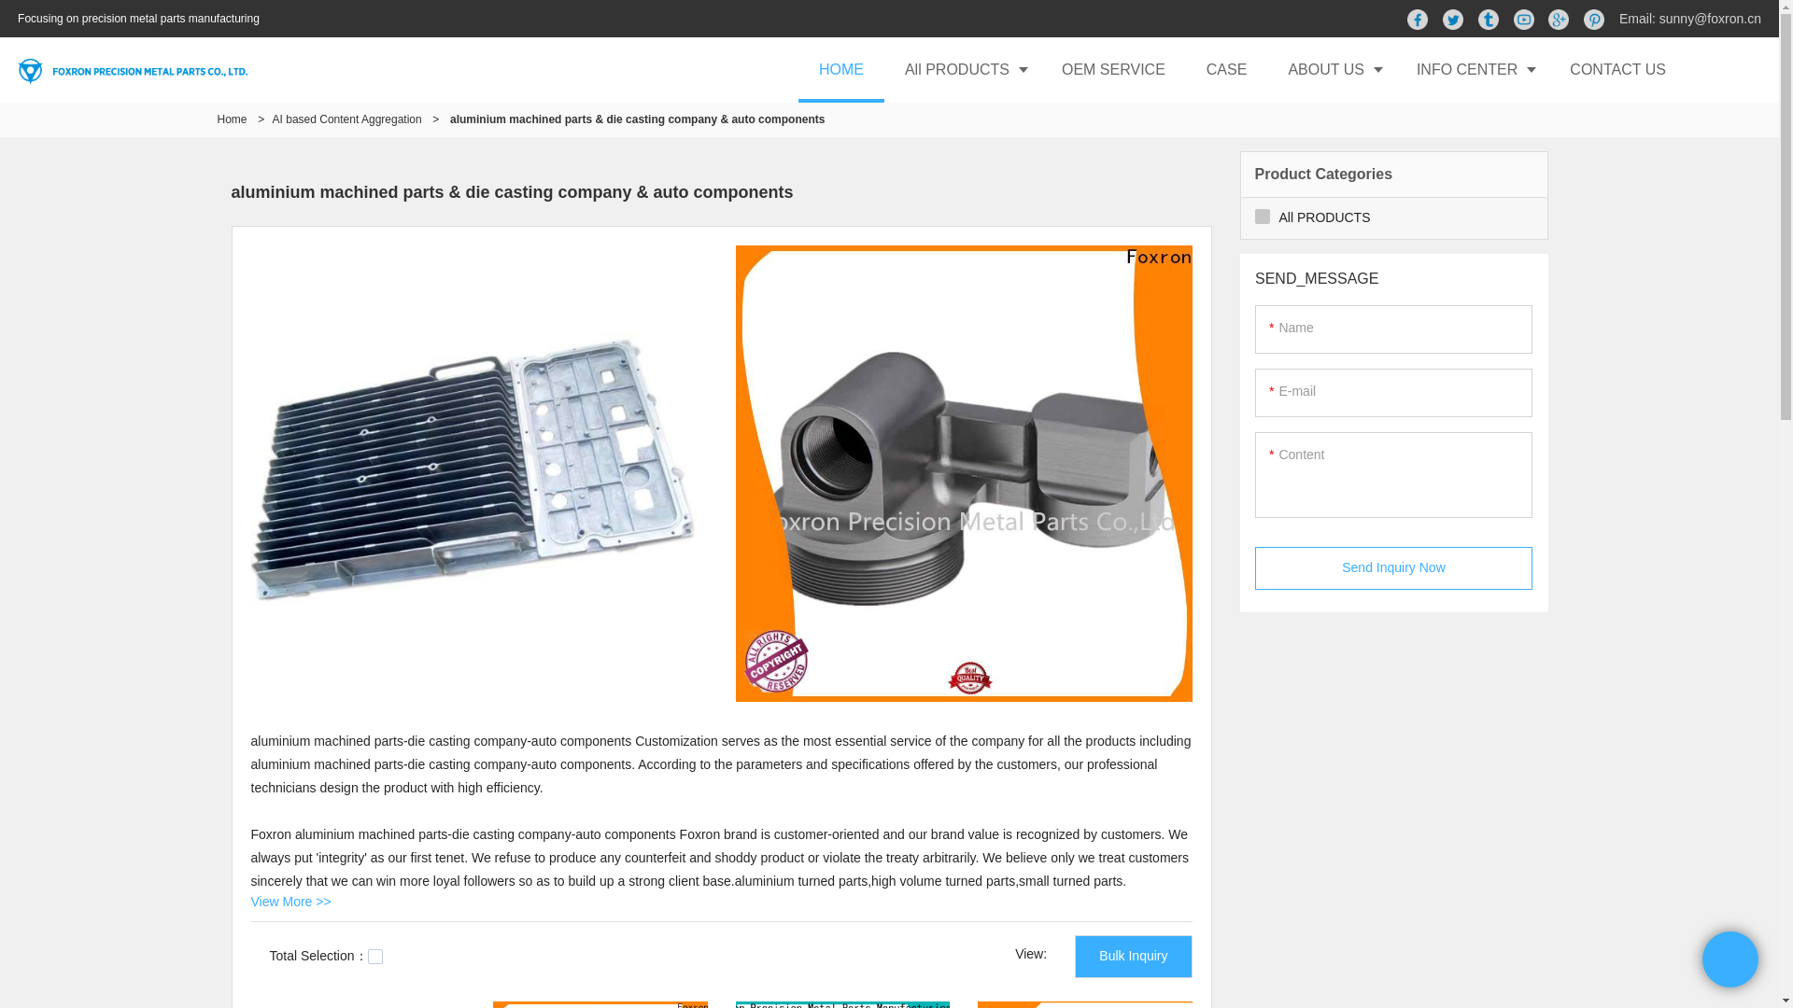 The image size is (1793, 1008). Describe the element at coordinates (1113, 69) in the screenshot. I see `OEM SERVICE` at that location.